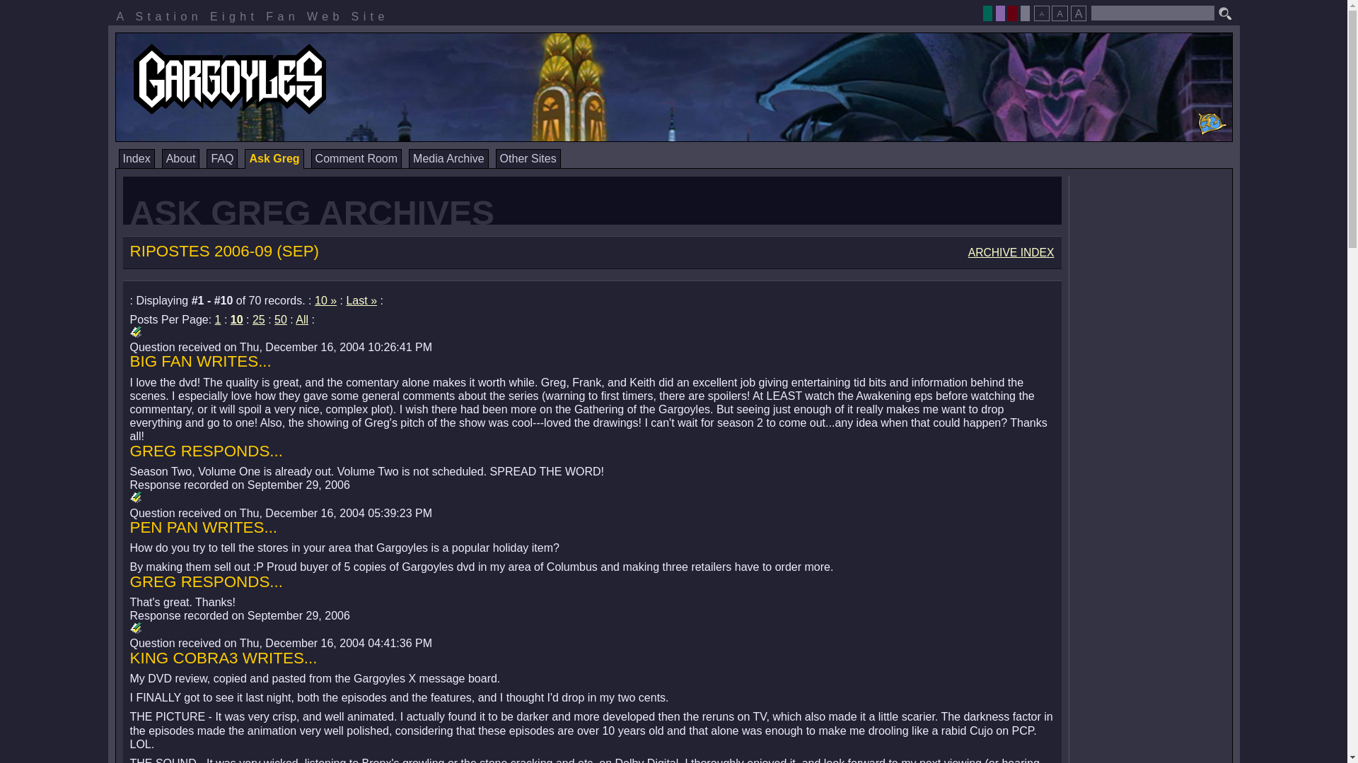 The width and height of the screenshot is (1358, 763). What do you see at coordinates (528, 158) in the screenshot?
I see `Other Sites` at bounding box center [528, 158].